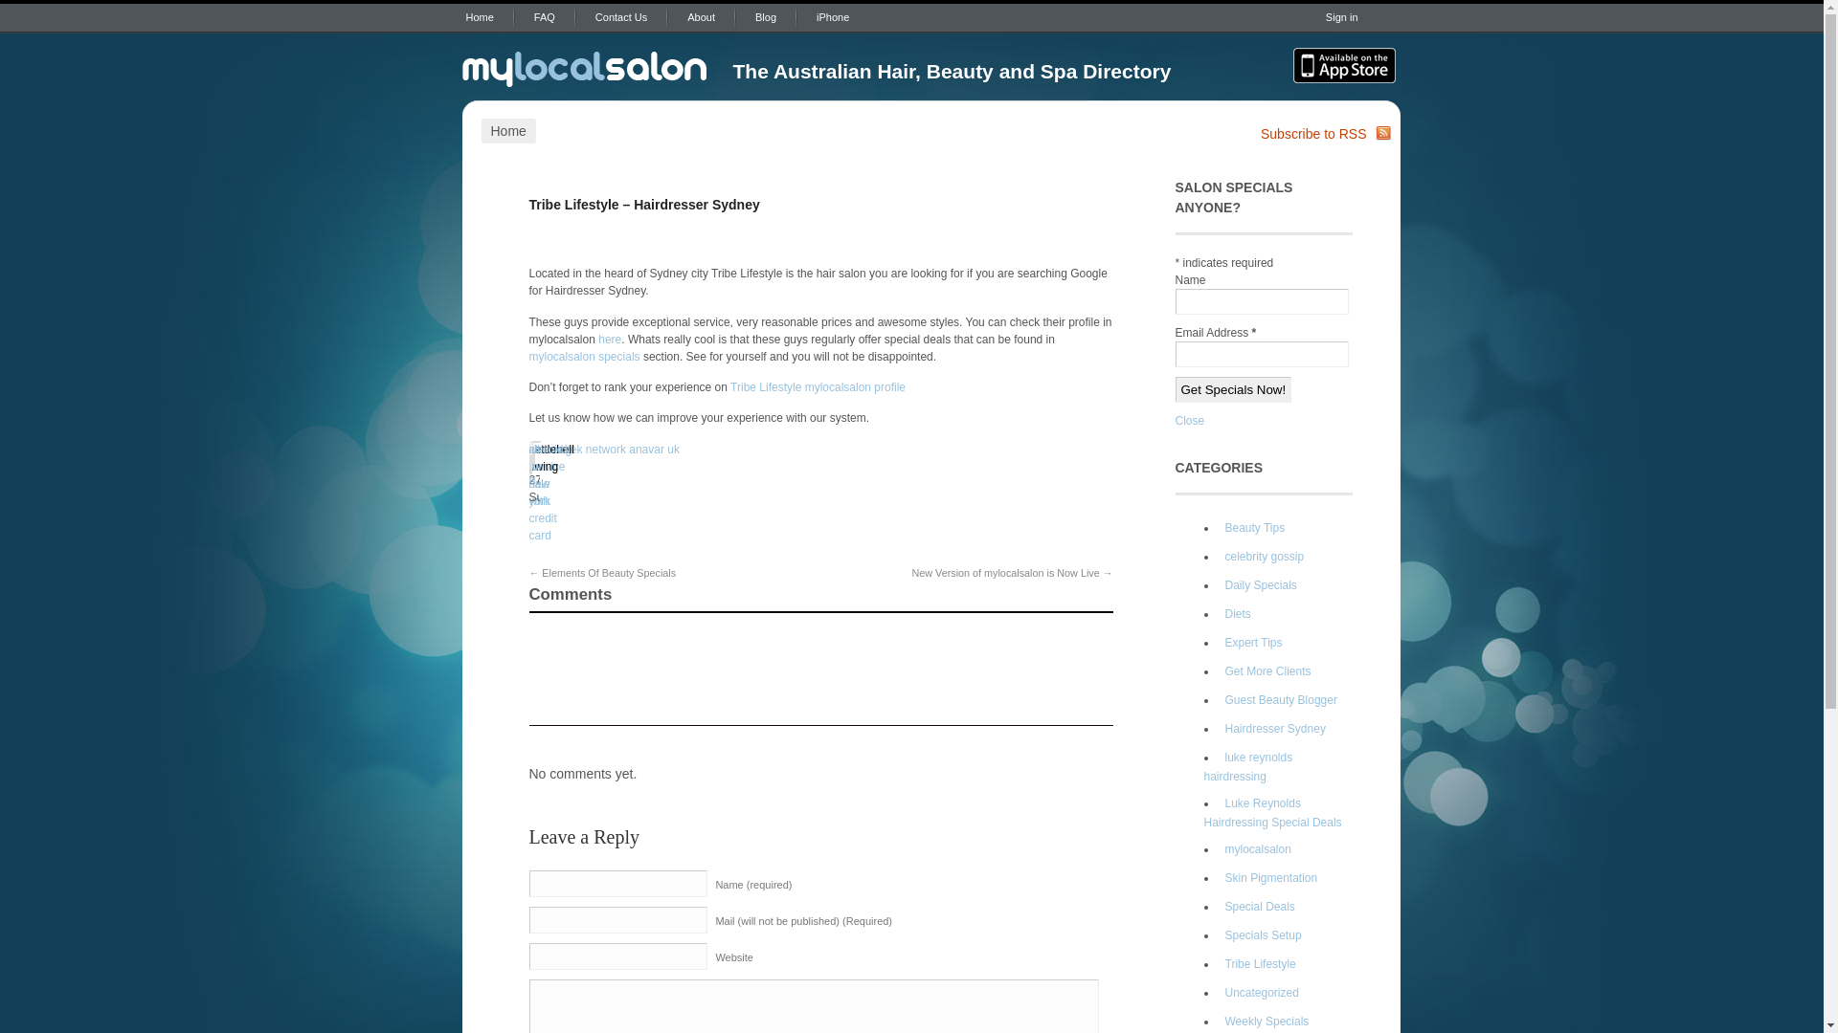 The image size is (1838, 1033). Describe the element at coordinates (1250, 643) in the screenshot. I see `Expert Tips` at that location.